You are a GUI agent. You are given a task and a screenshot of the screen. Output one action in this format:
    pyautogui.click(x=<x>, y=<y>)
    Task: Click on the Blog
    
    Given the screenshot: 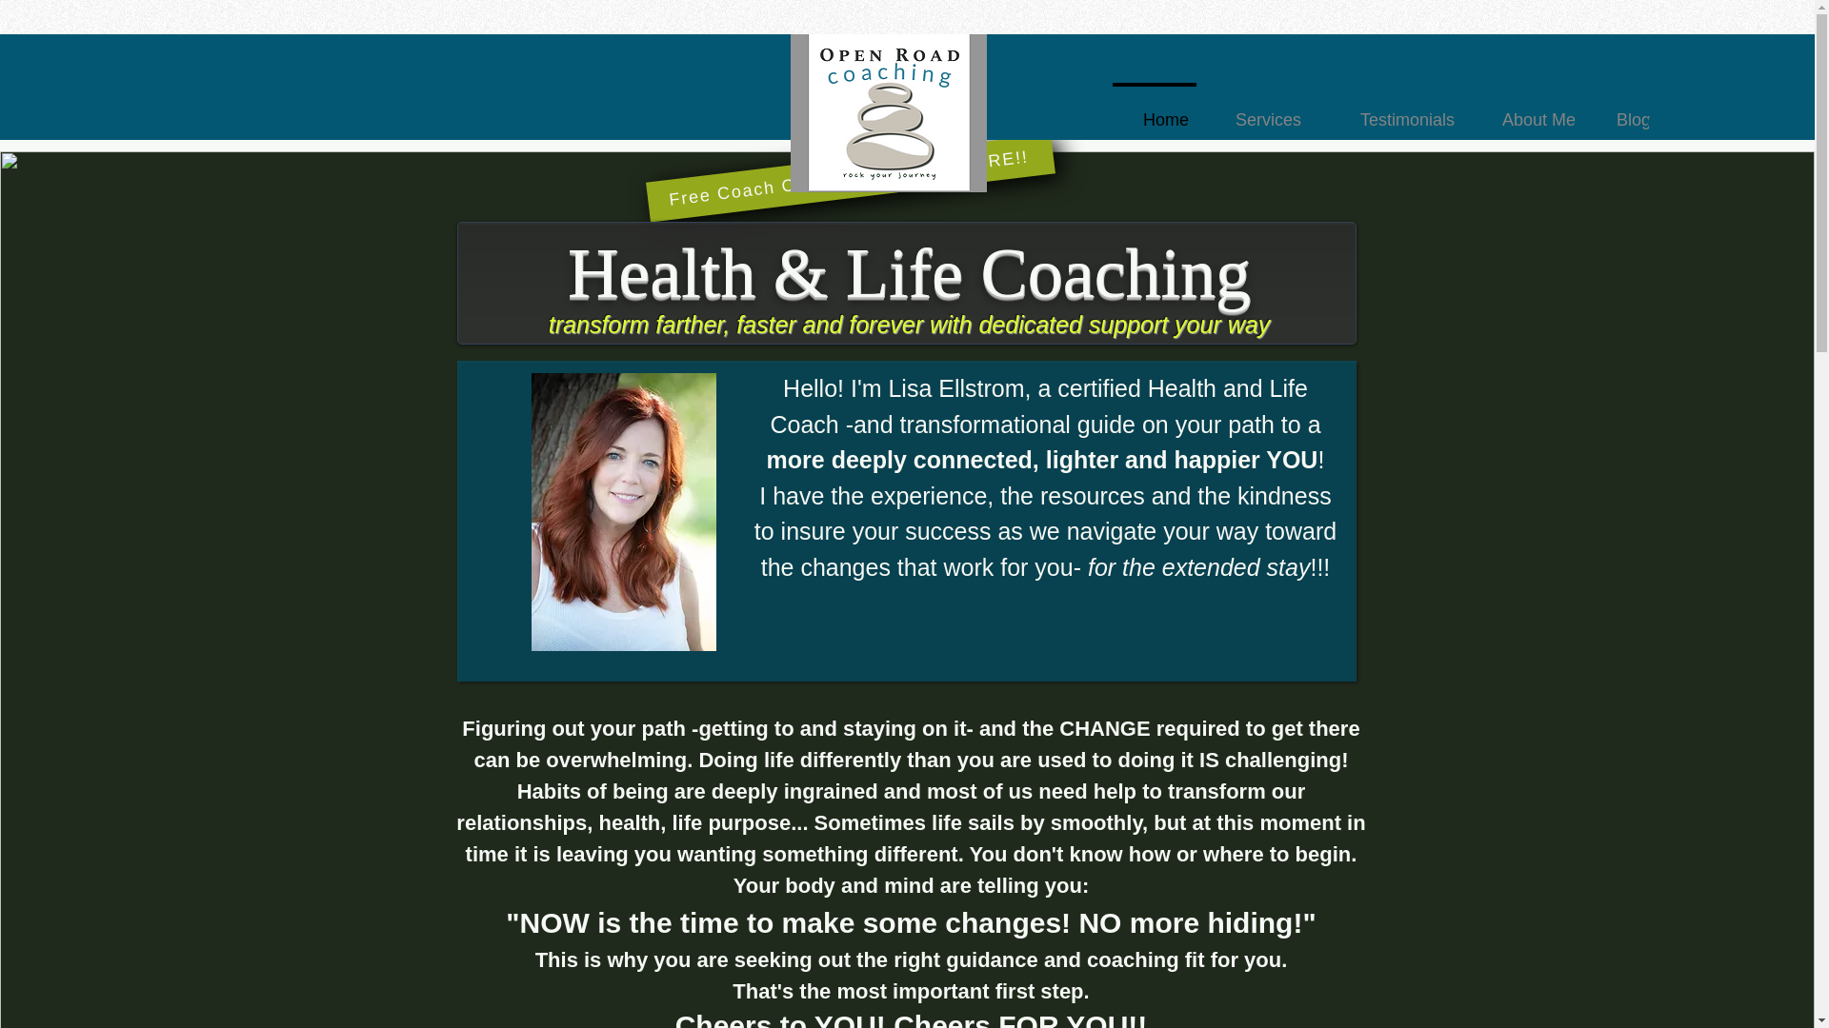 What is the action you would take?
    pyautogui.click(x=1623, y=111)
    